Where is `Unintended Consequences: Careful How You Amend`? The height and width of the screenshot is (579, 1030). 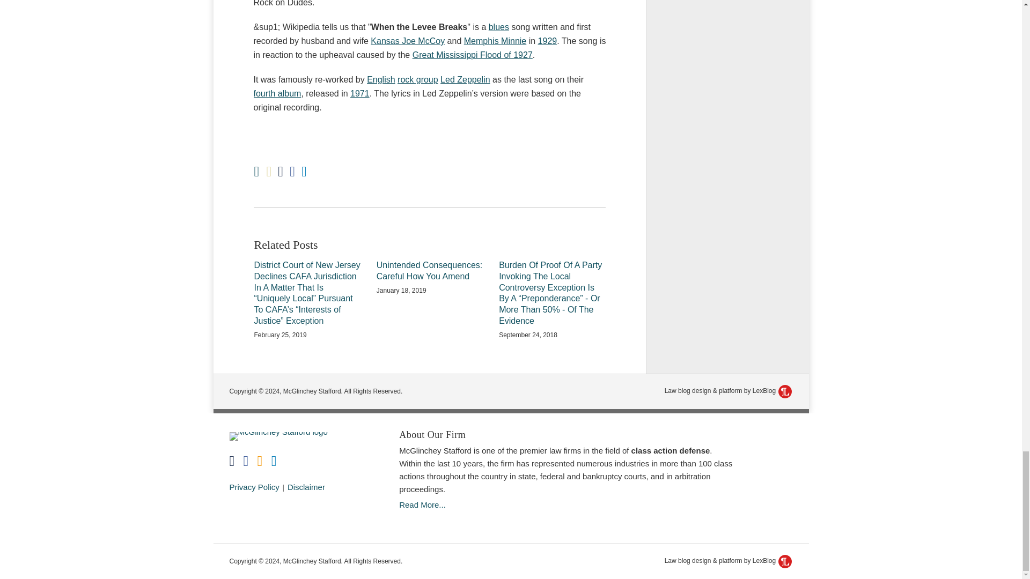
Unintended Consequences: Careful How You Amend is located at coordinates (430, 271).